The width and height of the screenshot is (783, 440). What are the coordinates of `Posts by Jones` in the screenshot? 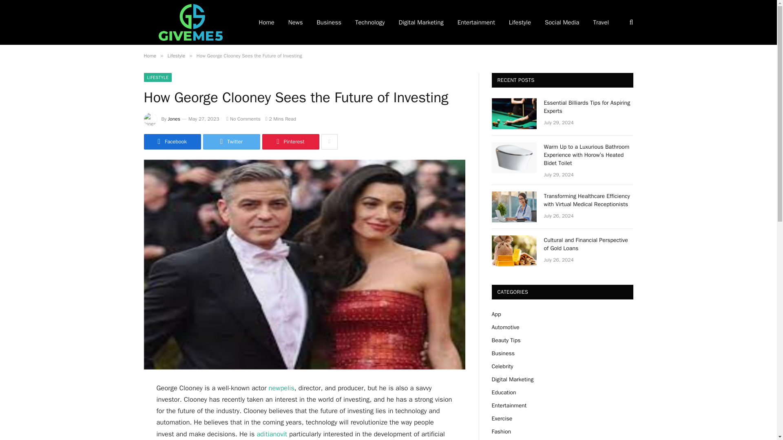 It's located at (174, 119).